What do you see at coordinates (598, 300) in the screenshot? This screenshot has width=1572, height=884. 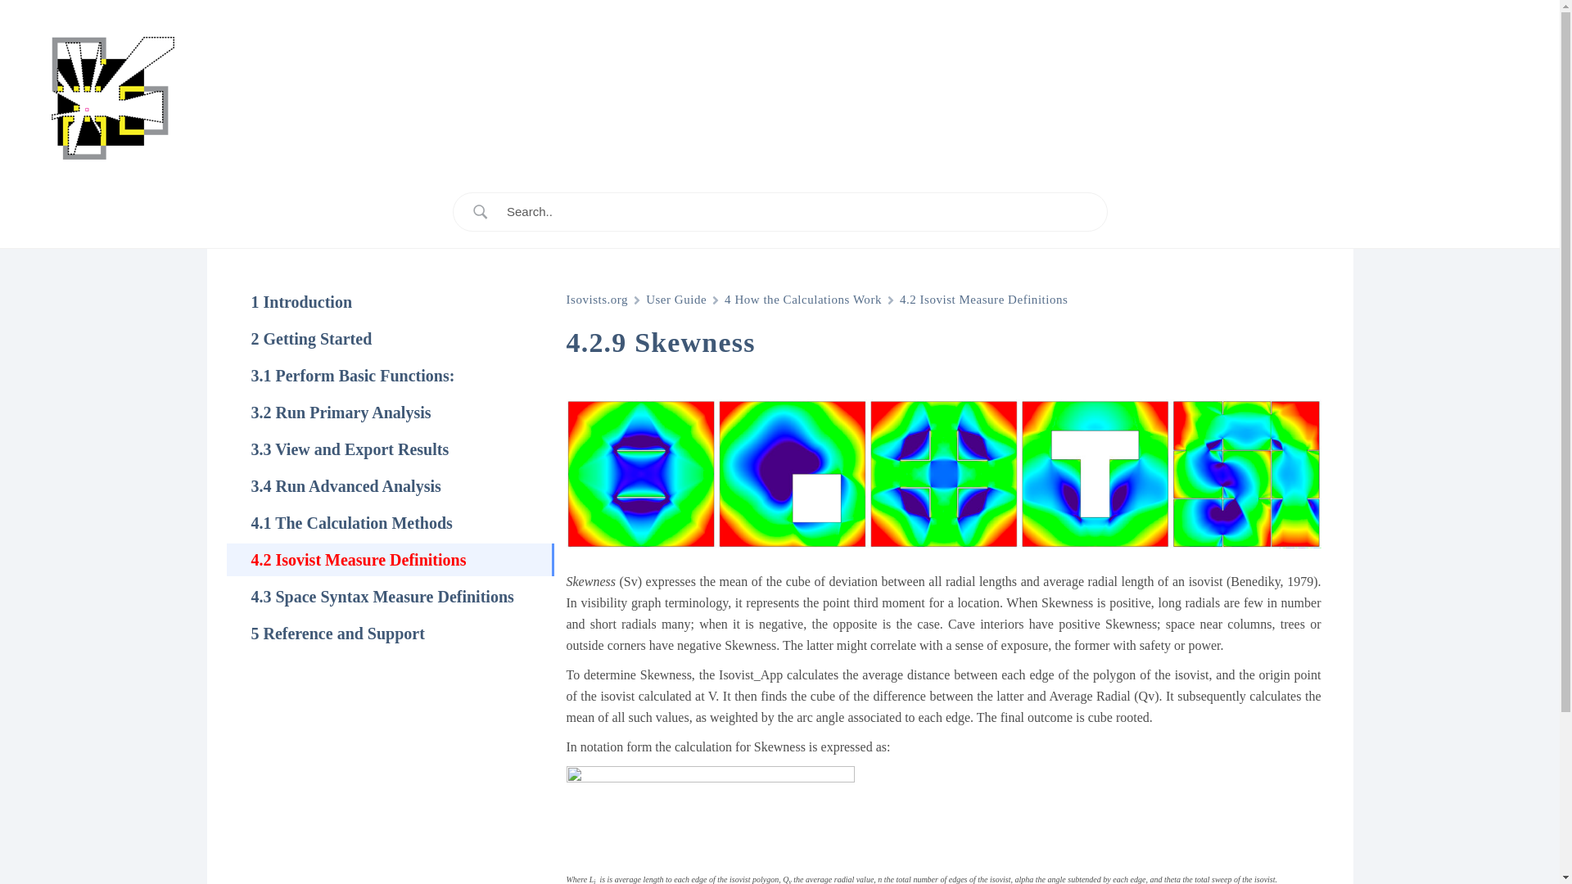 I see `Isovists.org` at bounding box center [598, 300].